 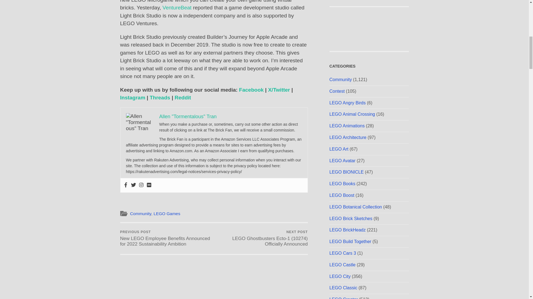 What do you see at coordinates (167, 213) in the screenshot?
I see `LEGO Games` at bounding box center [167, 213].